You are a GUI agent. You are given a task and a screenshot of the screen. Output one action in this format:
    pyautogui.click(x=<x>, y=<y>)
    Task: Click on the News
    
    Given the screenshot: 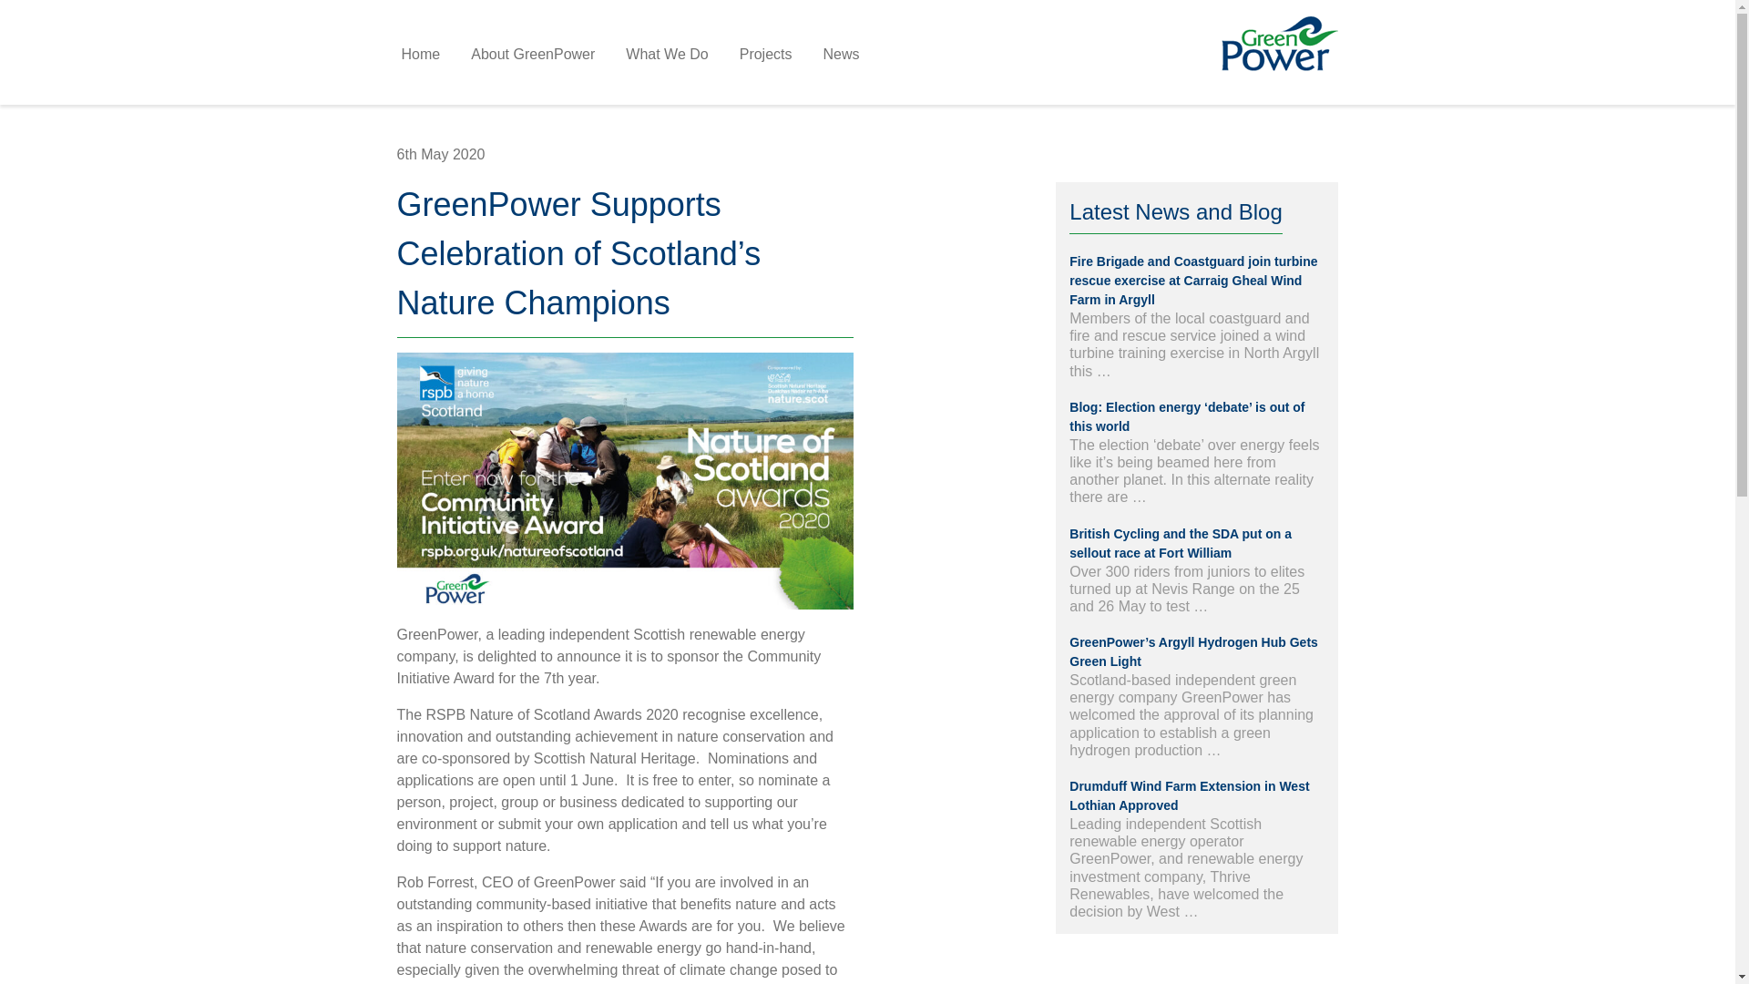 What is the action you would take?
    pyautogui.click(x=841, y=55)
    